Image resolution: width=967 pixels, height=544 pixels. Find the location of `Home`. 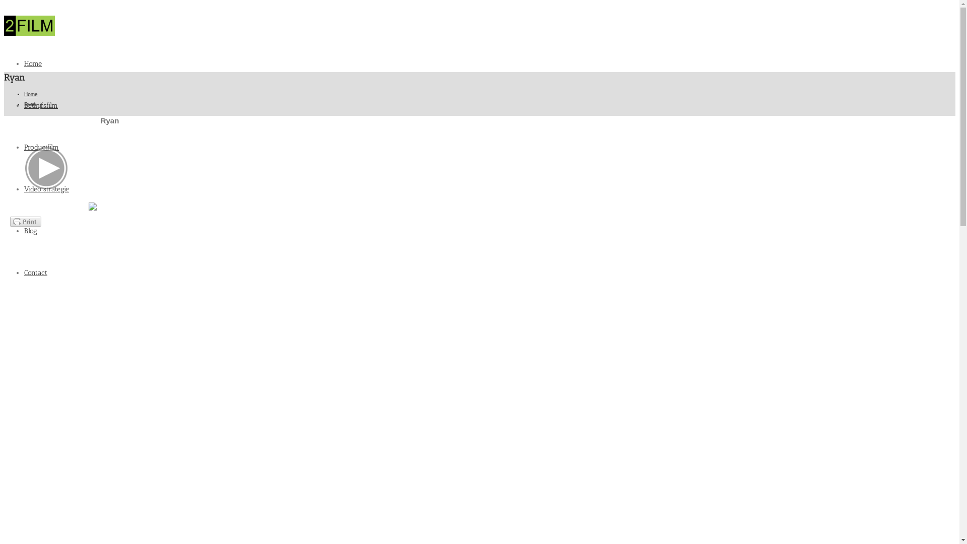

Home is located at coordinates (31, 95).